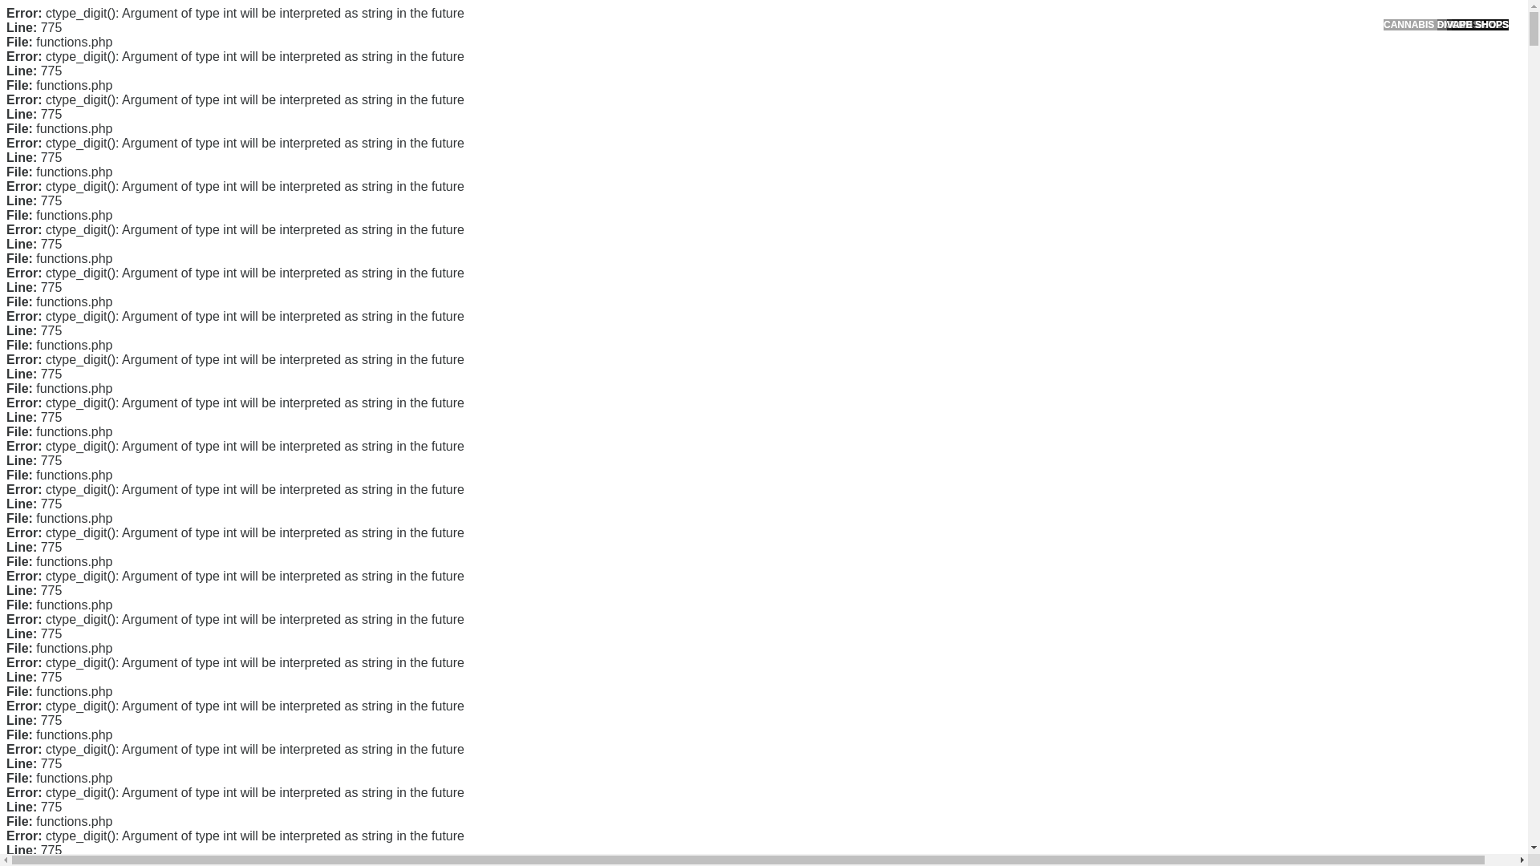 This screenshot has width=1540, height=866. I want to click on Latest Article, so click(1054, 182).